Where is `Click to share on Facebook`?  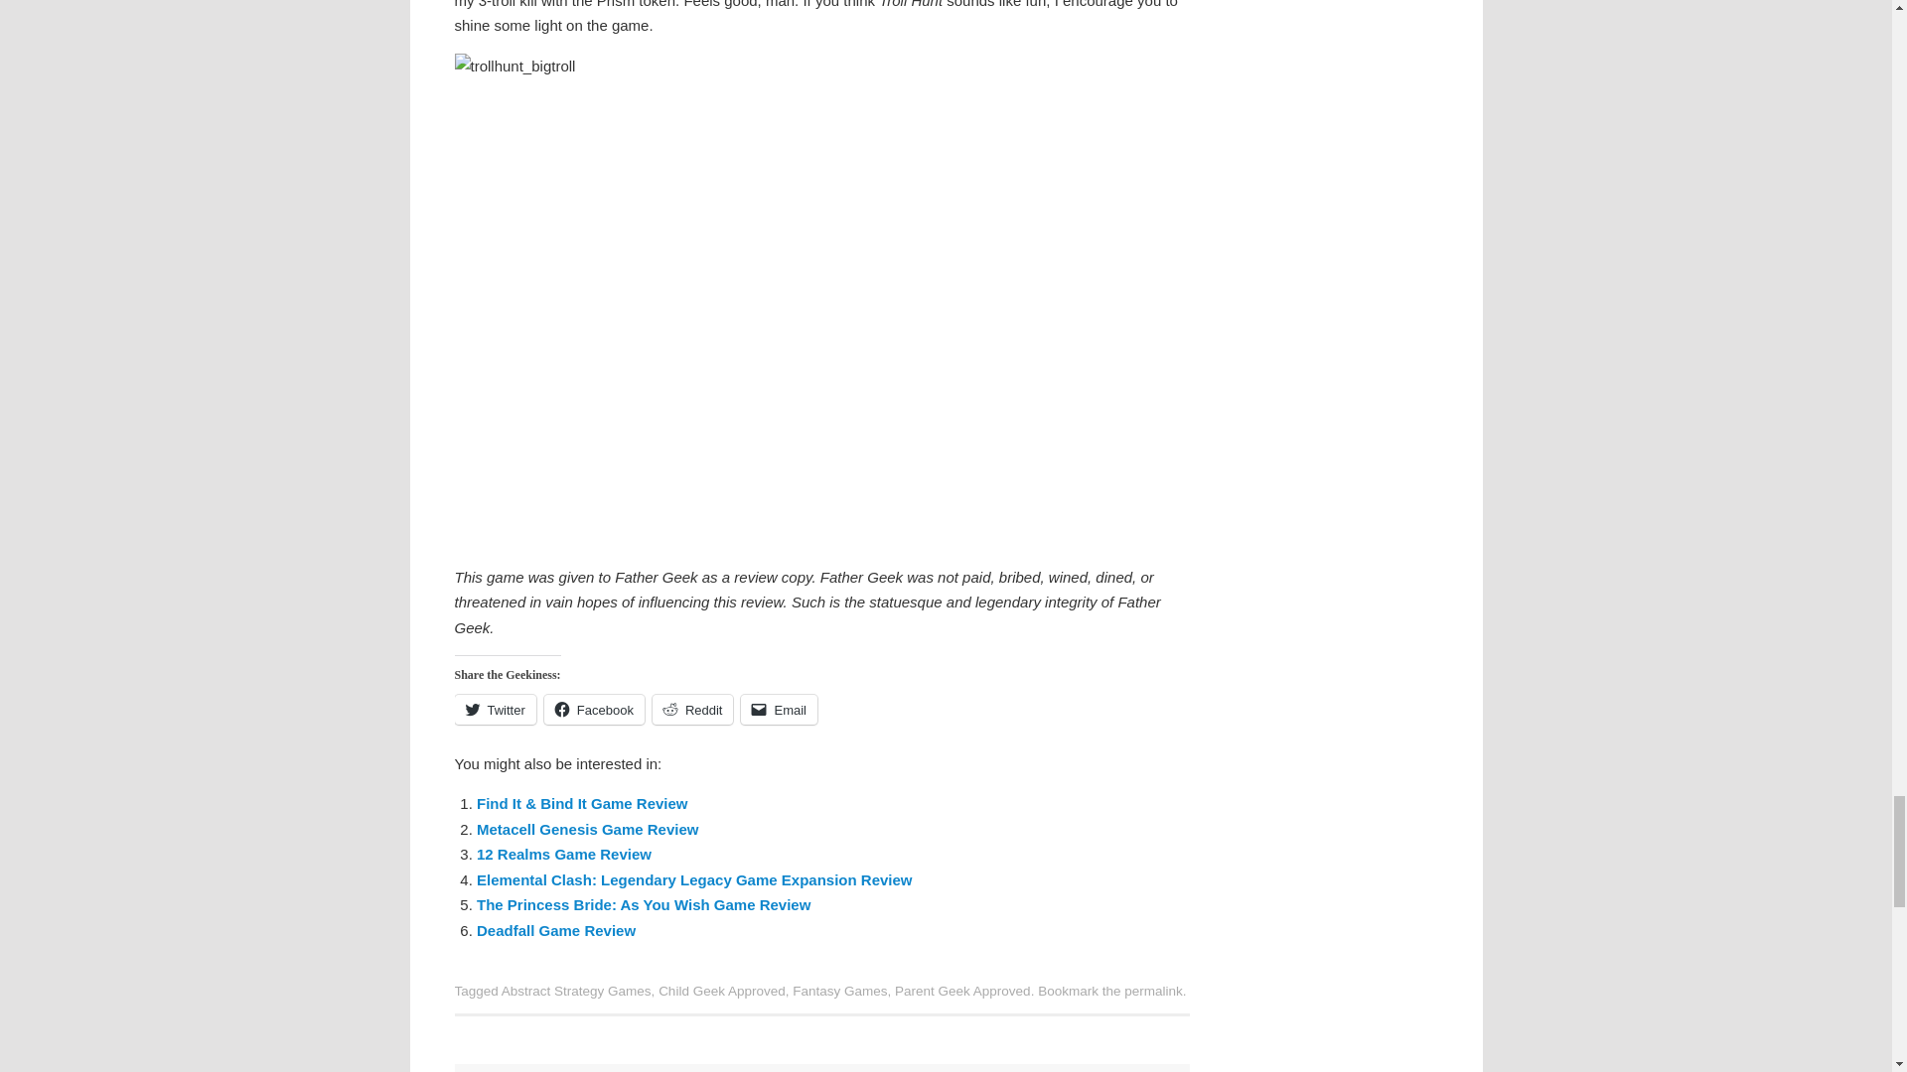 Click to share on Facebook is located at coordinates (594, 709).